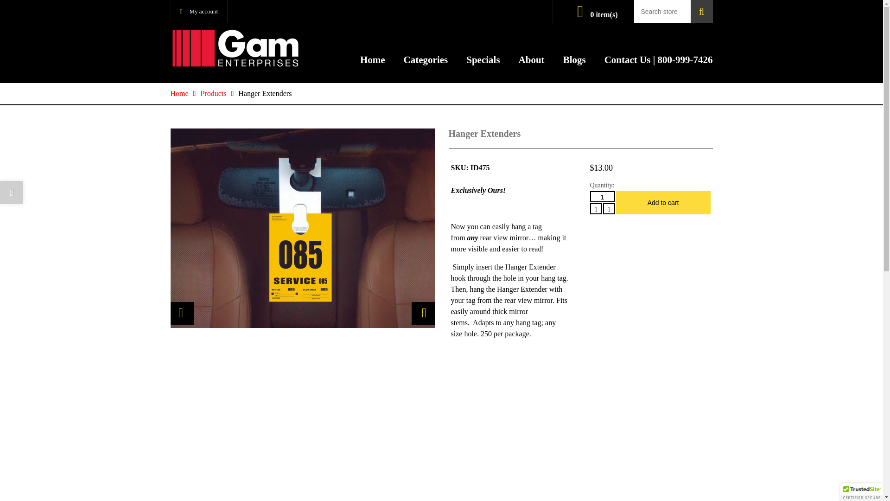 The height and width of the screenshot is (501, 890). What do you see at coordinates (602, 197) in the screenshot?
I see `1` at bounding box center [602, 197].